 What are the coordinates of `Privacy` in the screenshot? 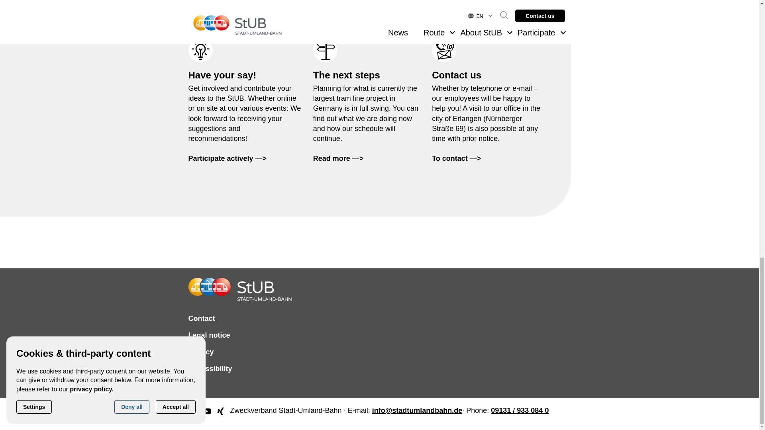 It's located at (201, 352).